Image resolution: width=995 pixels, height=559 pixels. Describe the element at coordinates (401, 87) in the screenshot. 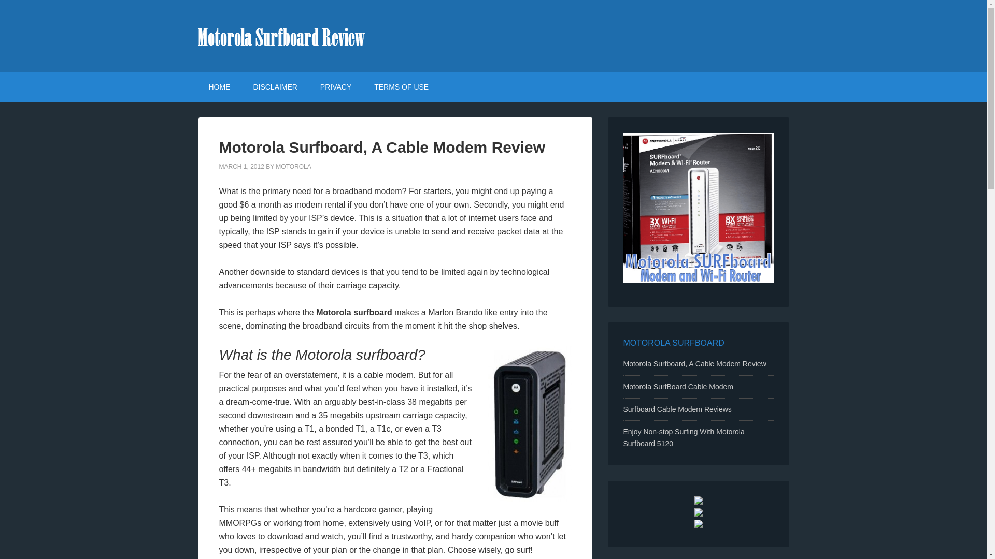

I see `TERMS OF USE` at that location.